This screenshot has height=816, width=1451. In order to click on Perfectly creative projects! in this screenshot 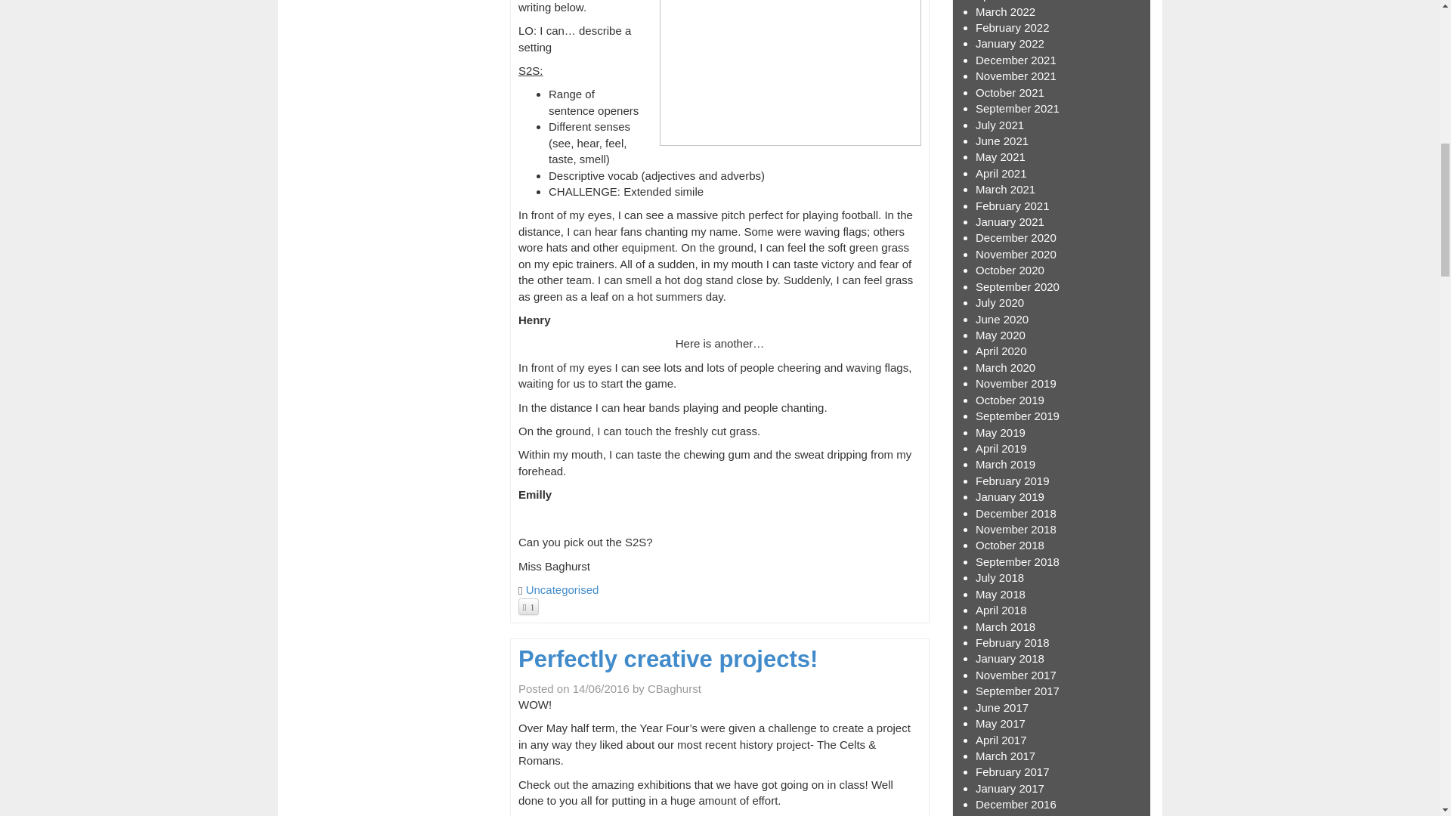, I will do `click(668, 659)`.